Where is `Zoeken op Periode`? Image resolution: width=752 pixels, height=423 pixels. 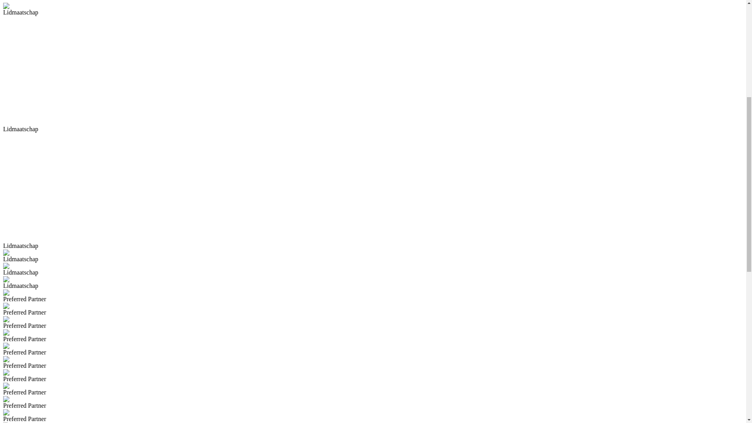
Zoeken op Periode is located at coordinates (42, 55).